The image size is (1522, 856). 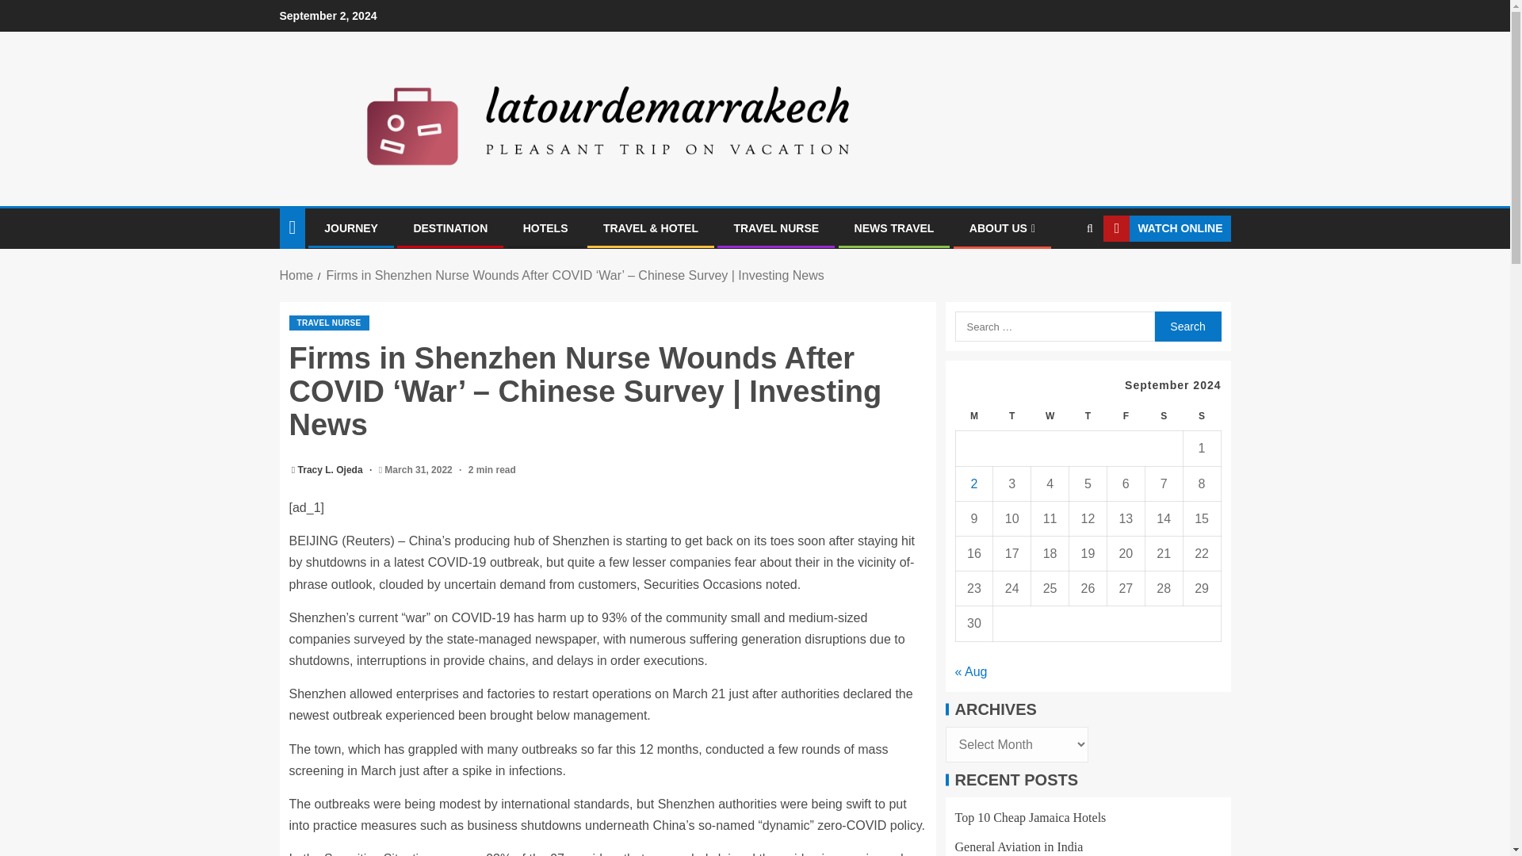 What do you see at coordinates (894, 227) in the screenshot?
I see `NEWS TRAVEL` at bounding box center [894, 227].